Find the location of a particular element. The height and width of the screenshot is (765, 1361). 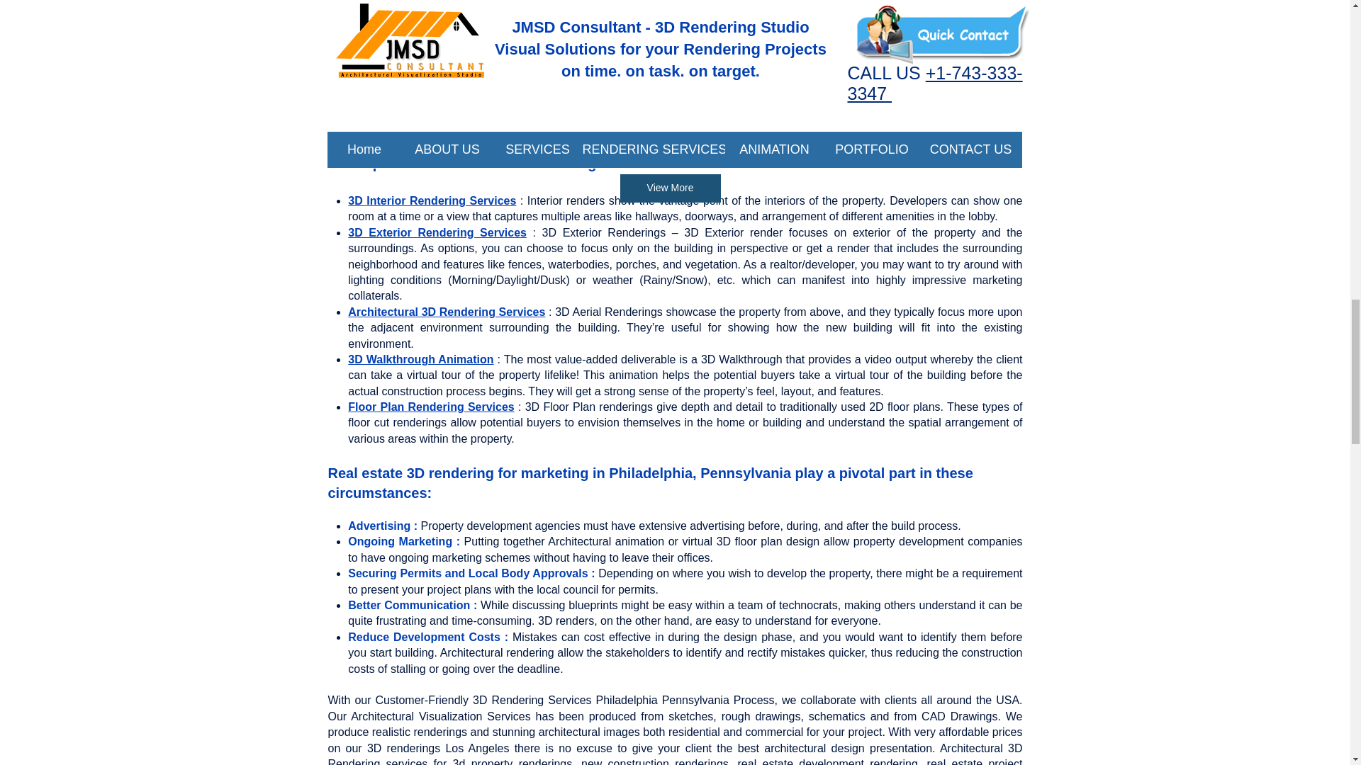

Architectural 3D Rendering Services is located at coordinates (447, 312).